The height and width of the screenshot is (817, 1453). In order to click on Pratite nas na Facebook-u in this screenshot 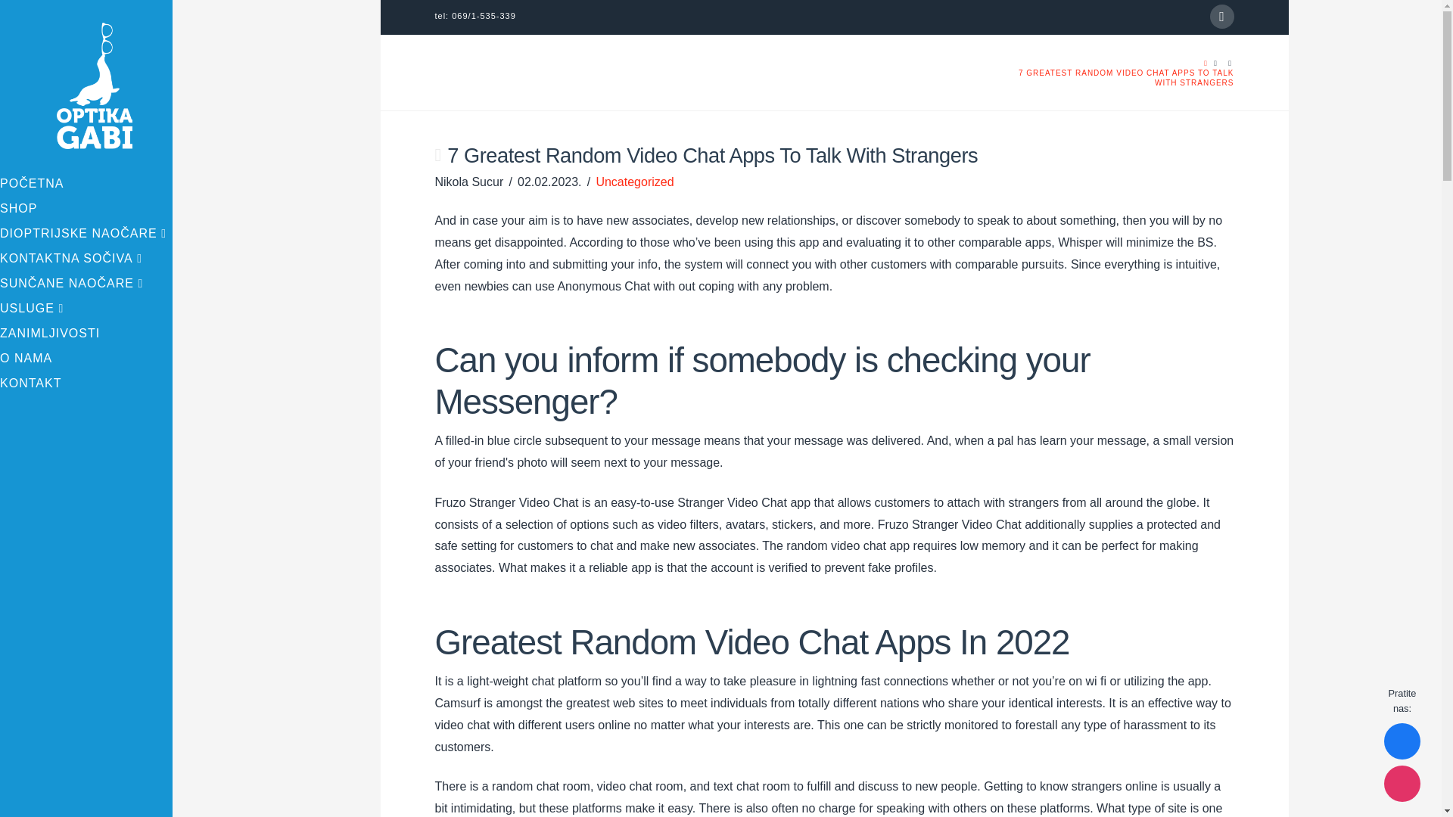, I will do `click(1402, 741)`.